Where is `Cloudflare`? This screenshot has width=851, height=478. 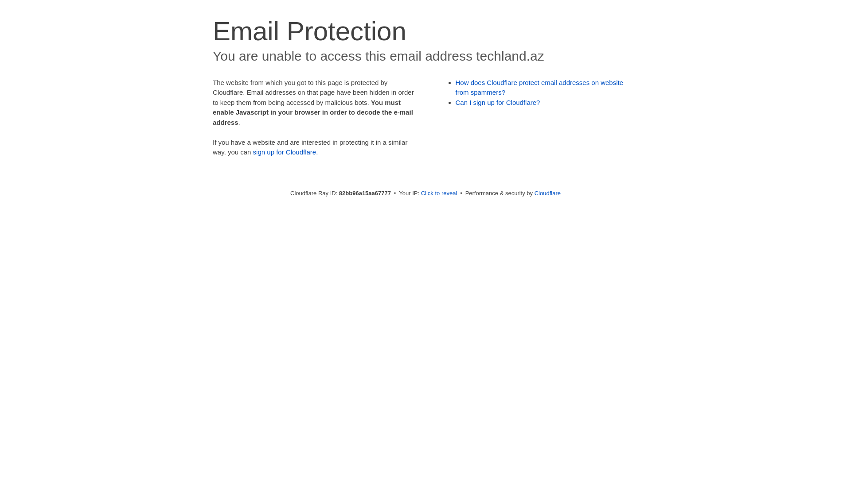
Cloudflare is located at coordinates (548, 193).